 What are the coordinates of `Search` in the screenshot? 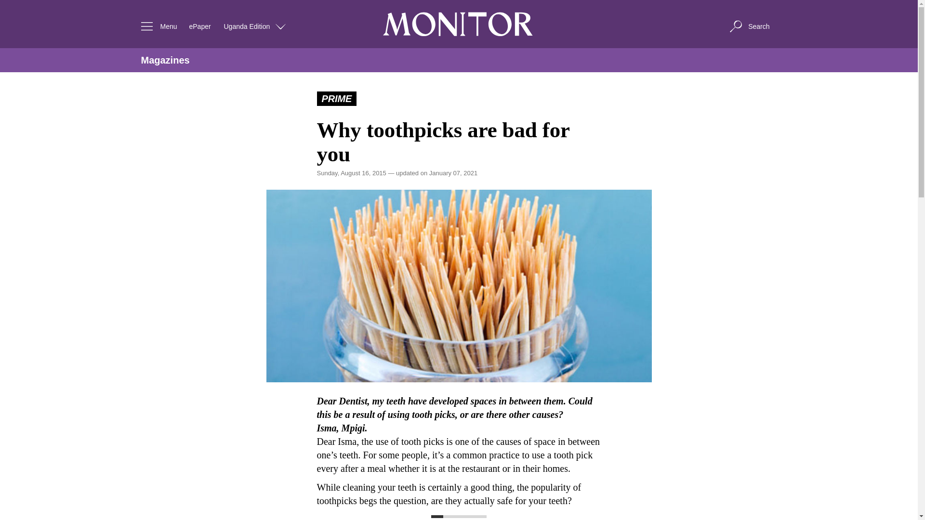 It's located at (749, 26).